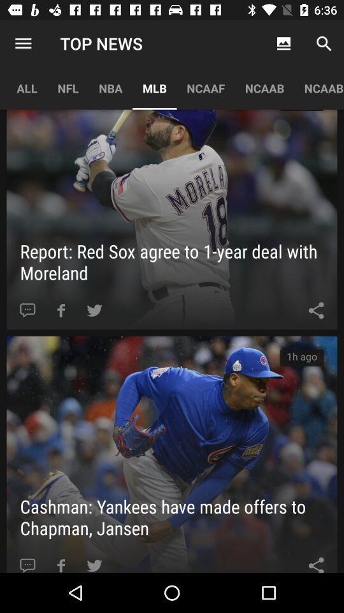  Describe the element at coordinates (111, 88) in the screenshot. I see `choose item to the right of the nfl` at that location.